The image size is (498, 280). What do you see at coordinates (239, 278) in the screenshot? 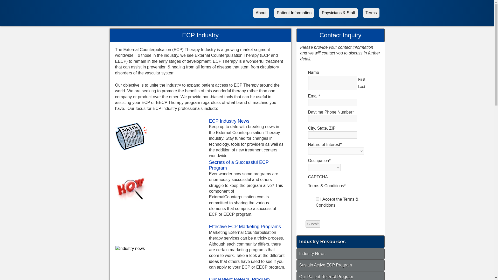
I see `ECP and EECP Patient Referral Program` at bounding box center [239, 278].